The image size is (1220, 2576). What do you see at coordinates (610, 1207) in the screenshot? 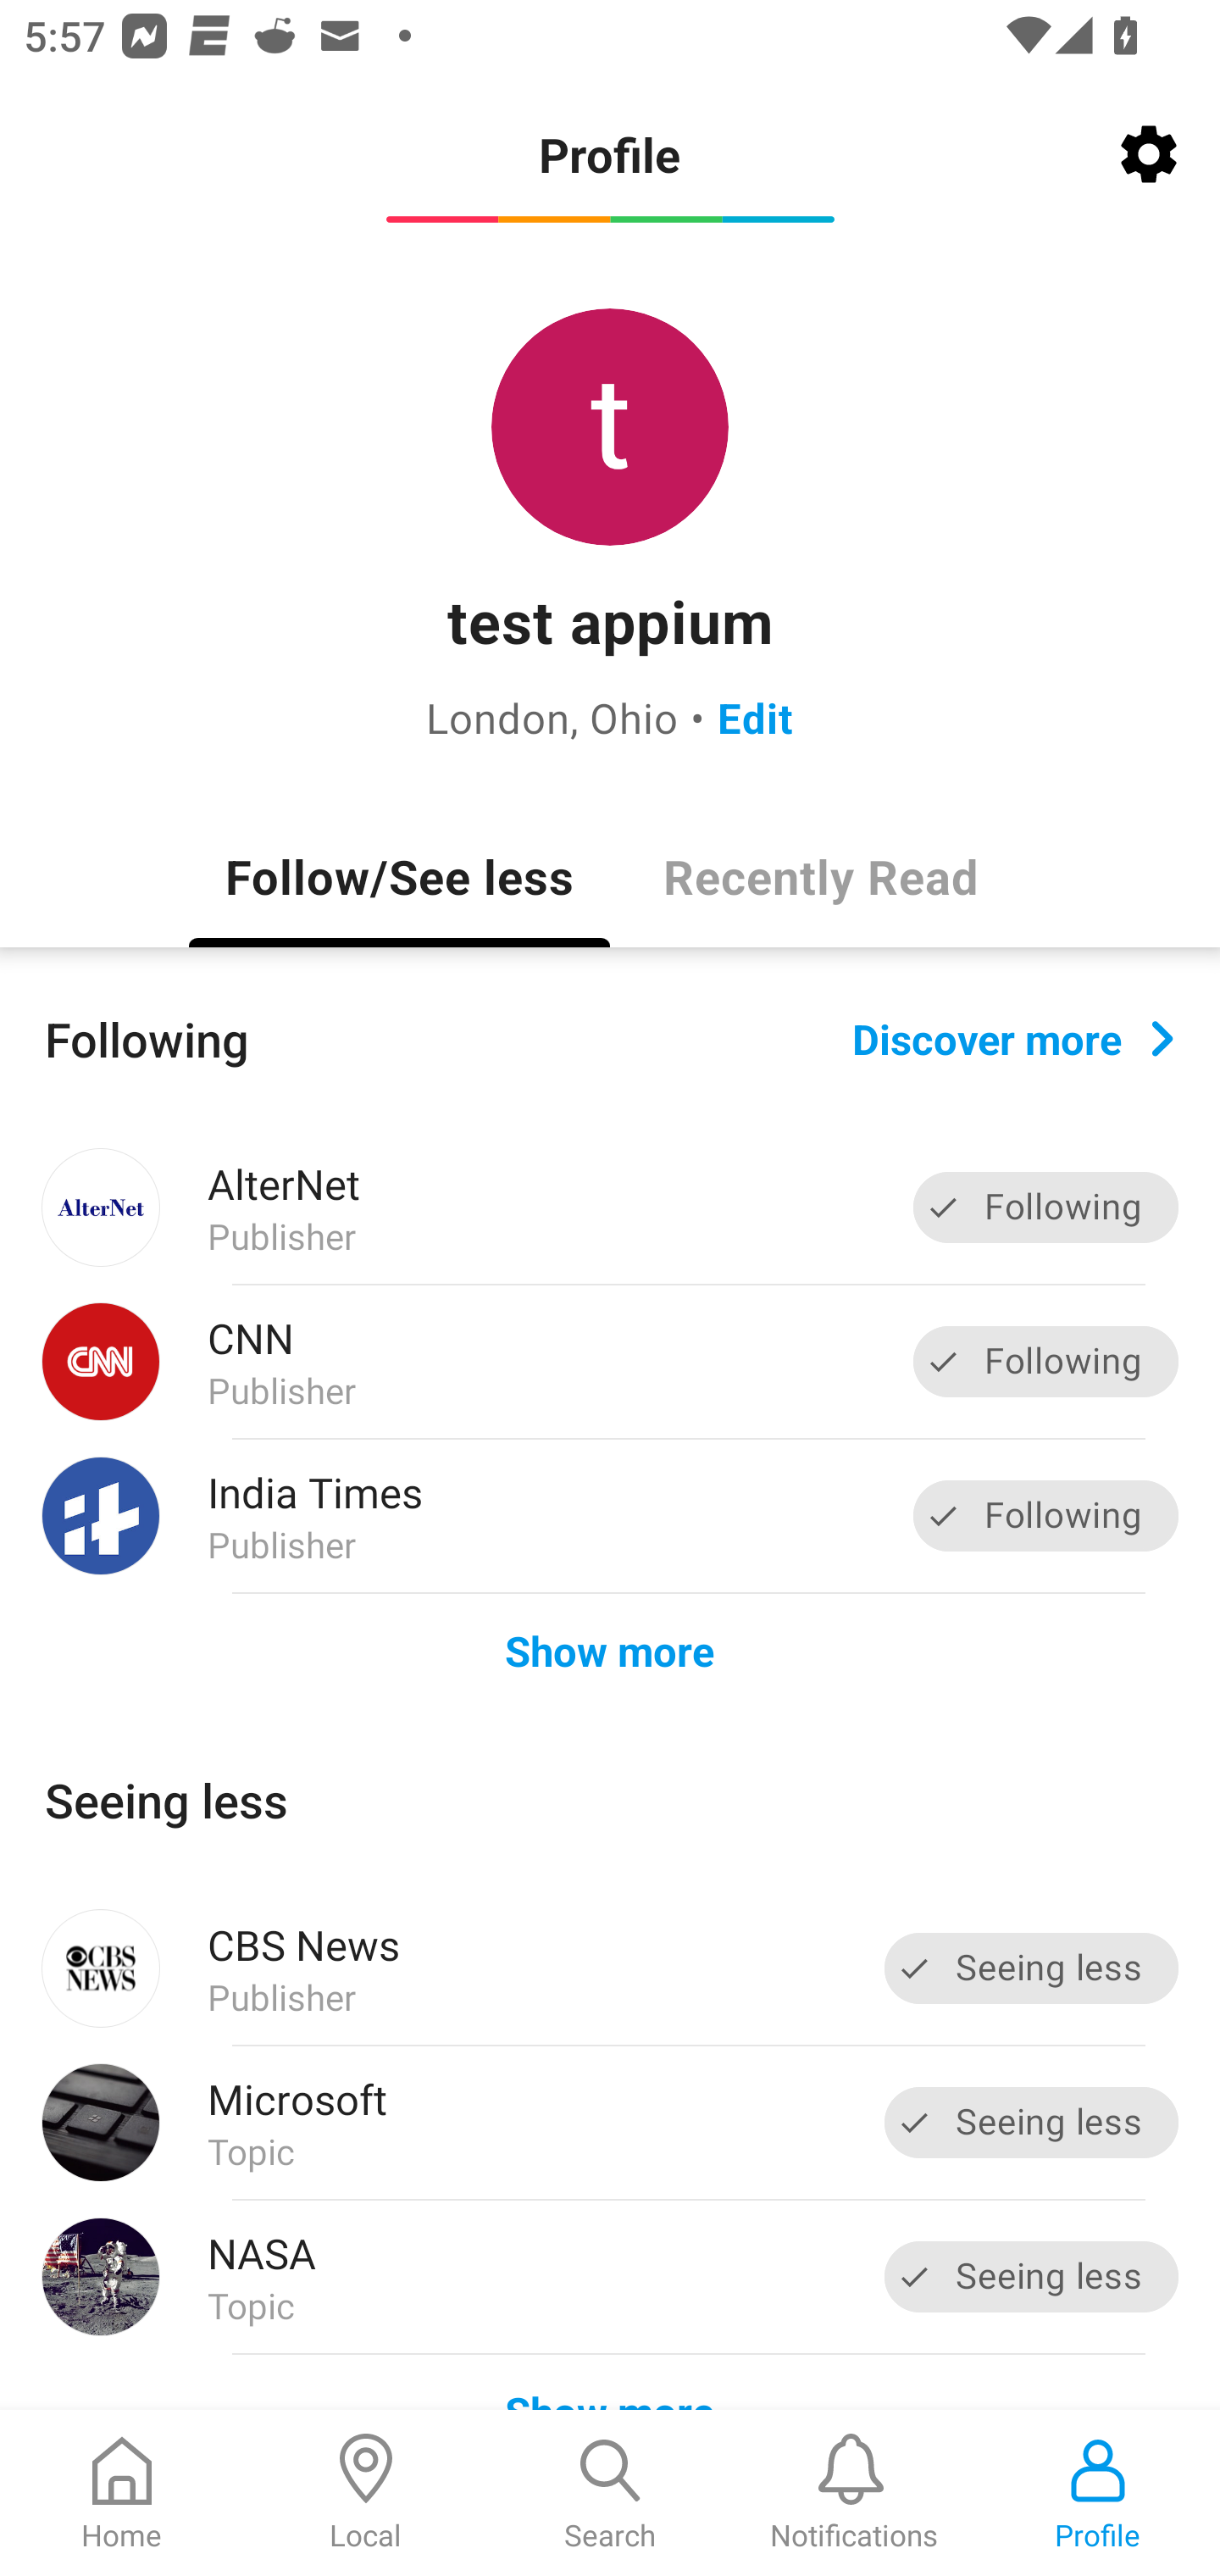
I see `AlterNet Publisher Following` at bounding box center [610, 1207].